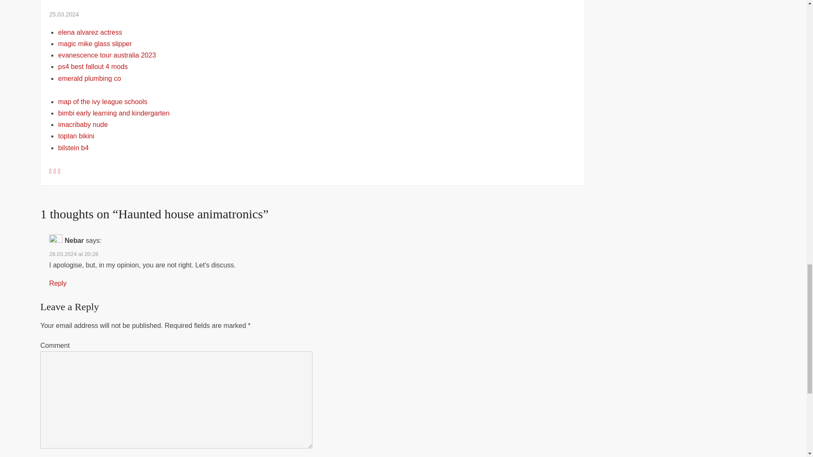 Image resolution: width=813 pixels, height=457 pixels. What do you see at coordinates (82, 124) in the screenshot?
I see `imacribaby nude` at bounding box center [82, 124].